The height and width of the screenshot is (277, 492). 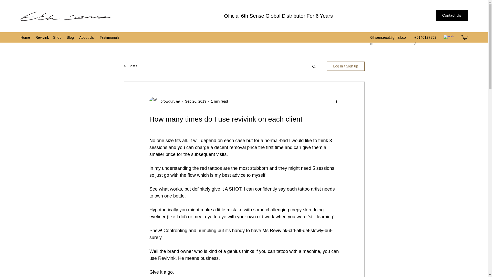 What do you see at coordinates (70, 37) in the screenshot?
I see `Blog` at bounding box center [70, 37].